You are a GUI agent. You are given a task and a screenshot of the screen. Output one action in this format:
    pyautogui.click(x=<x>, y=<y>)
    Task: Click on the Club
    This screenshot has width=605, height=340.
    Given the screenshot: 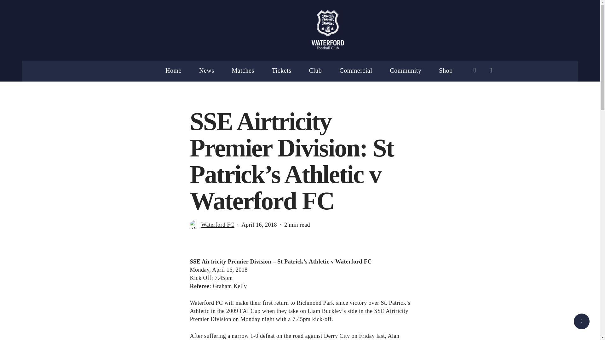 What is the action you would take?
    pyautogui.click(x=315, y=71)
    